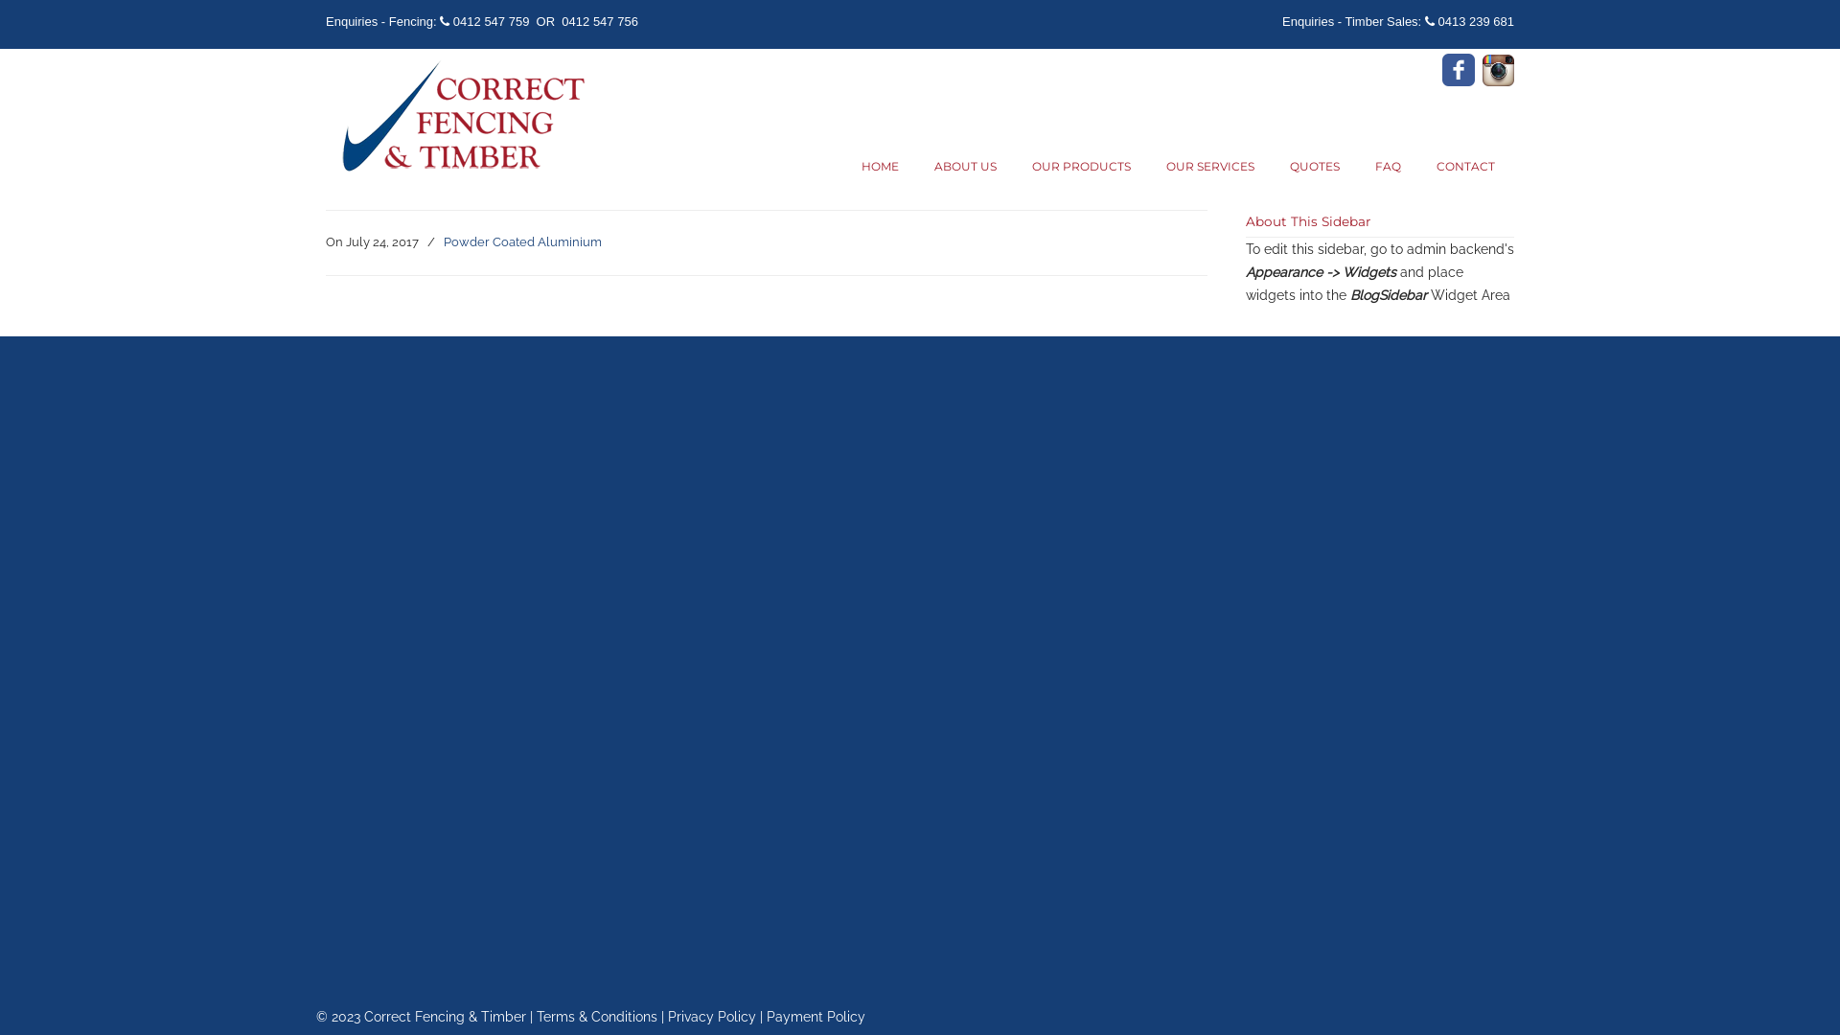  I want to click on Powder Coated Aluminium, so click(523, 241).